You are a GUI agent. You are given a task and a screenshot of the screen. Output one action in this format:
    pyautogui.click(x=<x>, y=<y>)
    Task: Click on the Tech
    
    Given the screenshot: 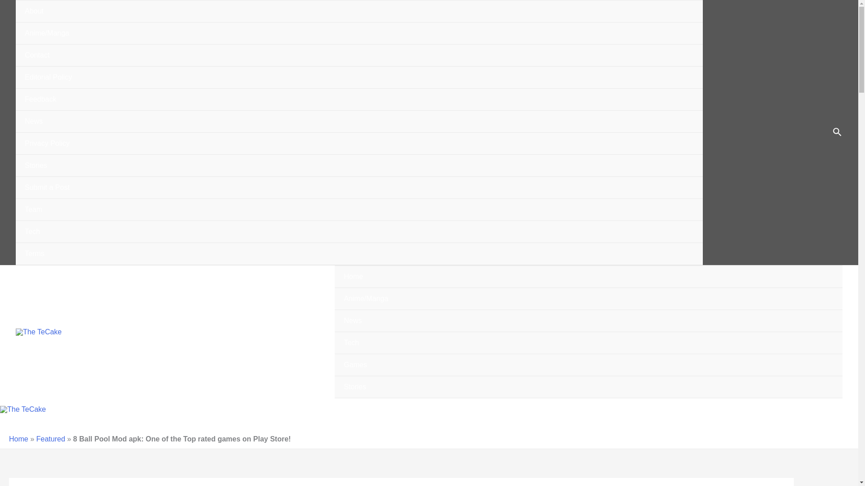 What is the action you would take?
    pyautogui.click(x=359, y=232)
    